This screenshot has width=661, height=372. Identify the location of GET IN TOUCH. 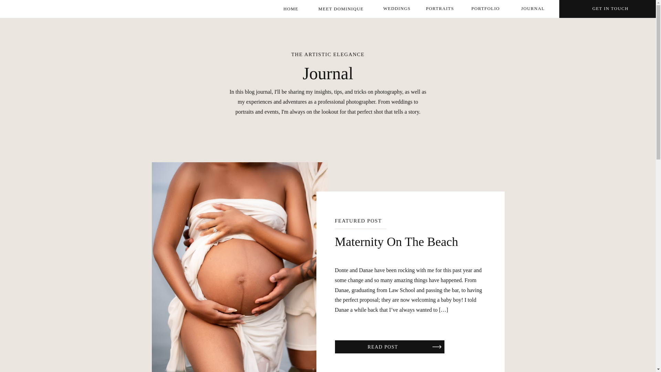
(610, 9).